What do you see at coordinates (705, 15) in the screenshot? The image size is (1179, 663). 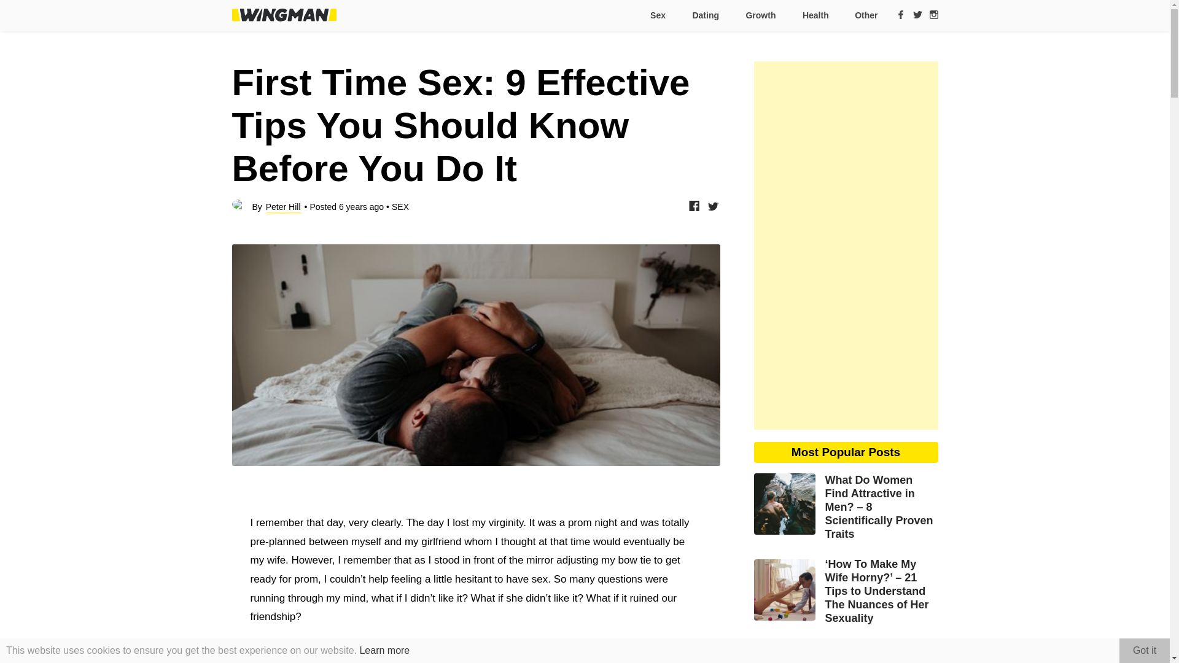 I see `Dating` at bounding box center [705, 15].